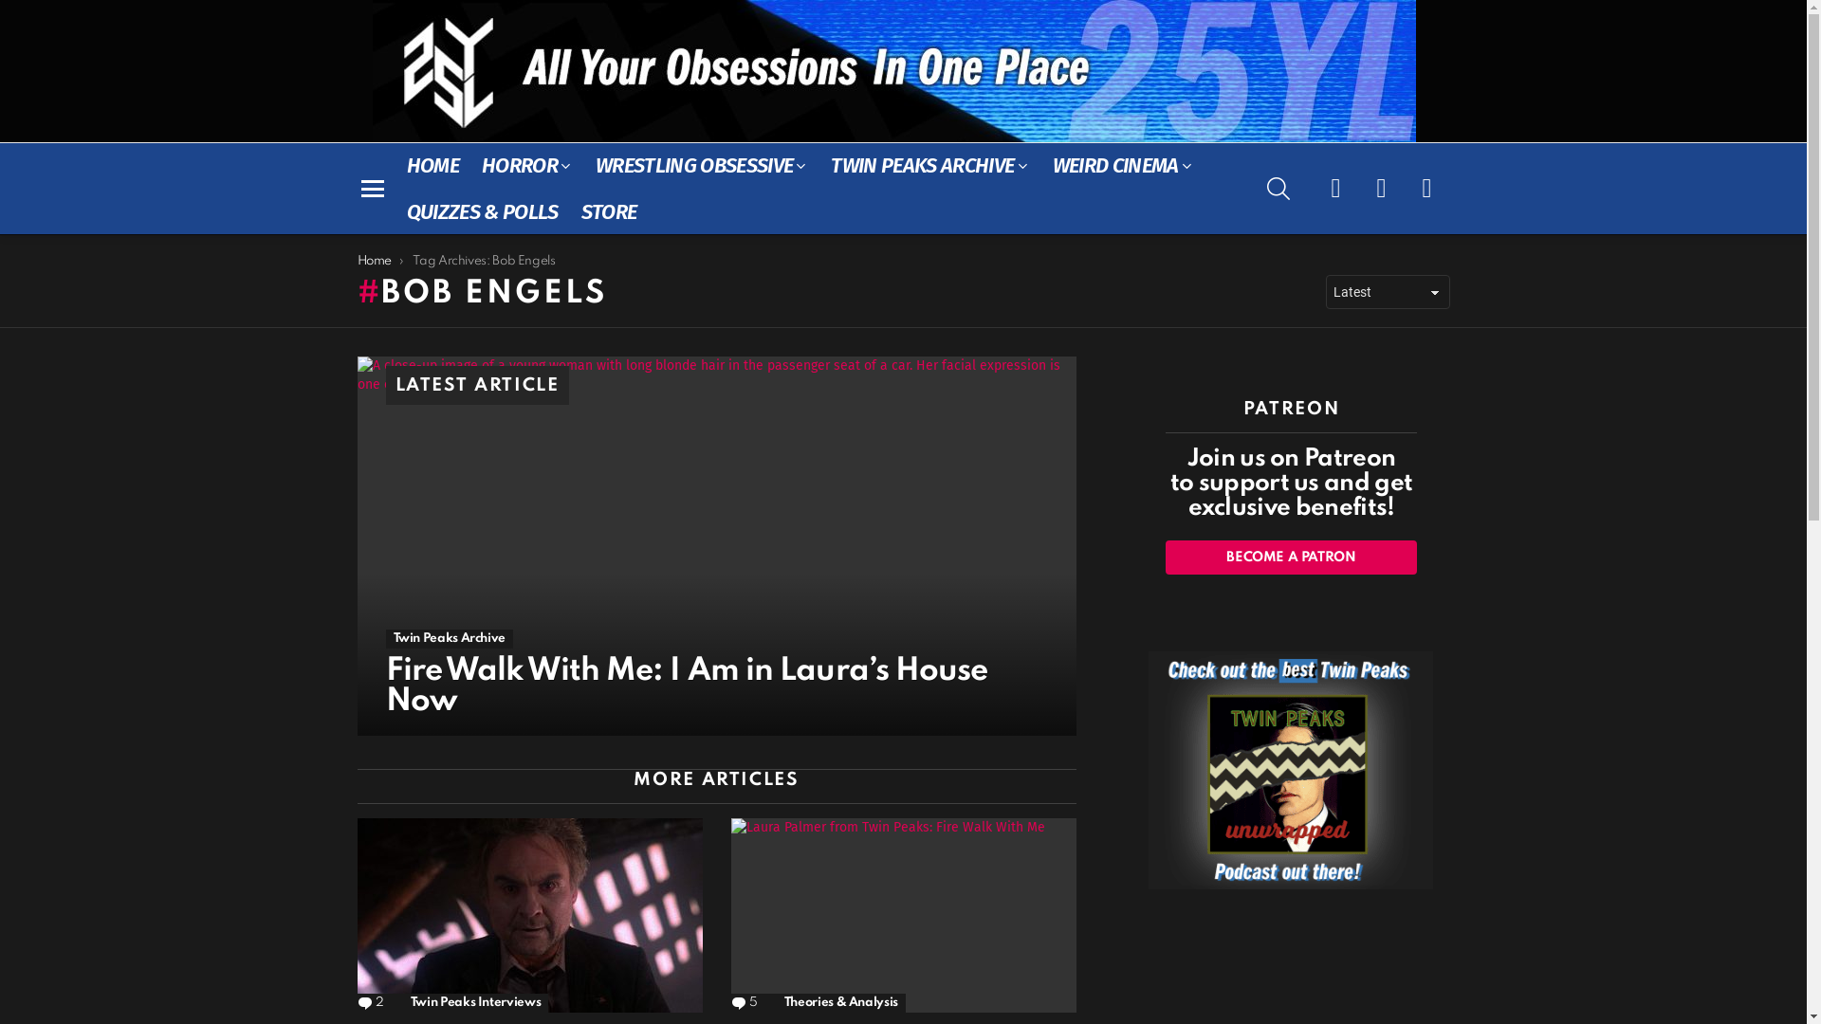 The height and width of the screenshot is (1024, 1821). Describe the element at coordinates (744, 1003) in the screenshot. I see `5
Comments` at that location.